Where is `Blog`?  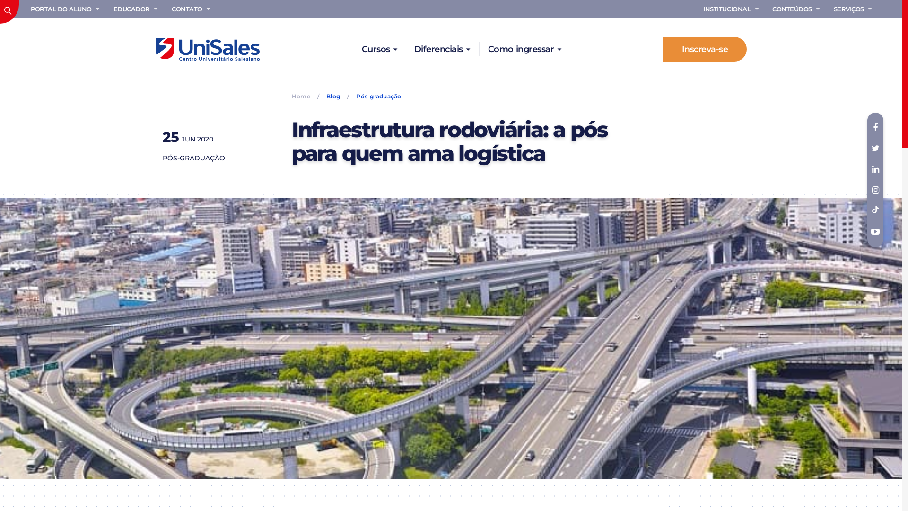
Blog is located at coordinates (333, 97).